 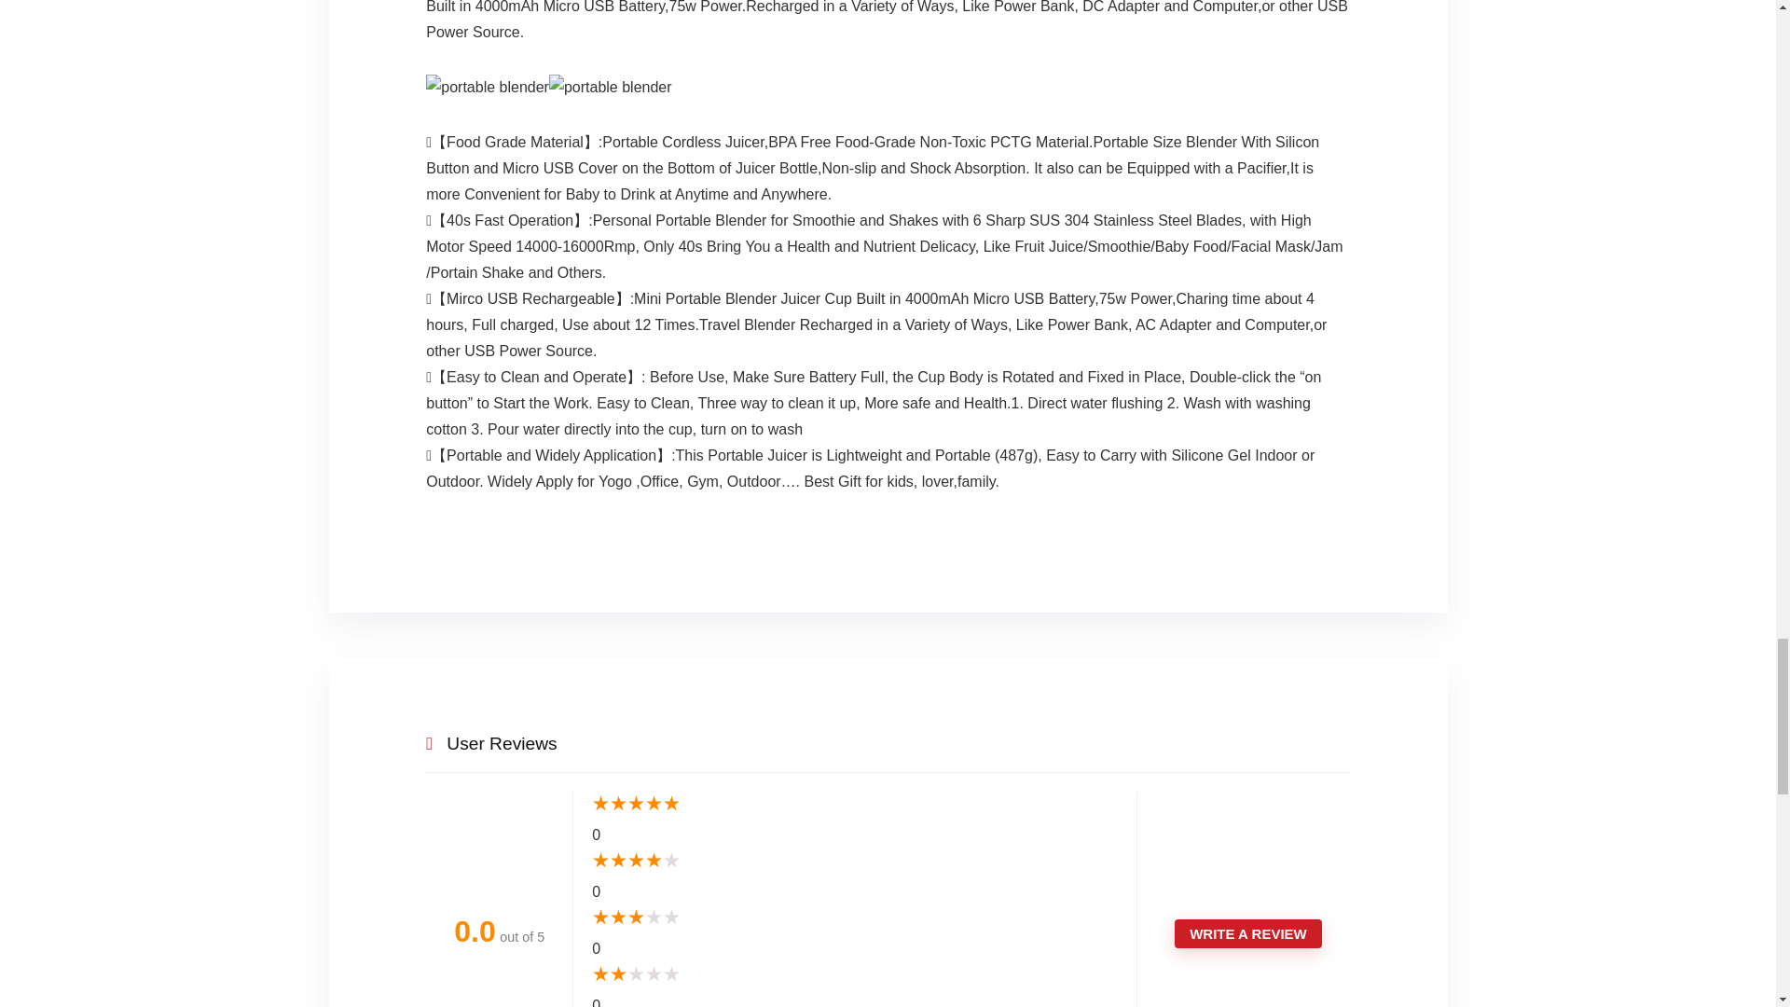 What do you see at coordinates (1247, 934) in the screenshot?
I see `WRITE A REVIEW` at bounding box center [1247, 934].